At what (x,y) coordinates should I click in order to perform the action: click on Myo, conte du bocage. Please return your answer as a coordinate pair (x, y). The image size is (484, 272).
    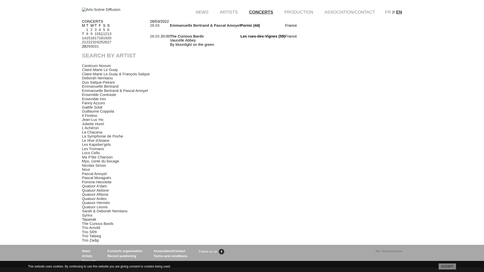
    Looking at the image, I should click on (101, 161).